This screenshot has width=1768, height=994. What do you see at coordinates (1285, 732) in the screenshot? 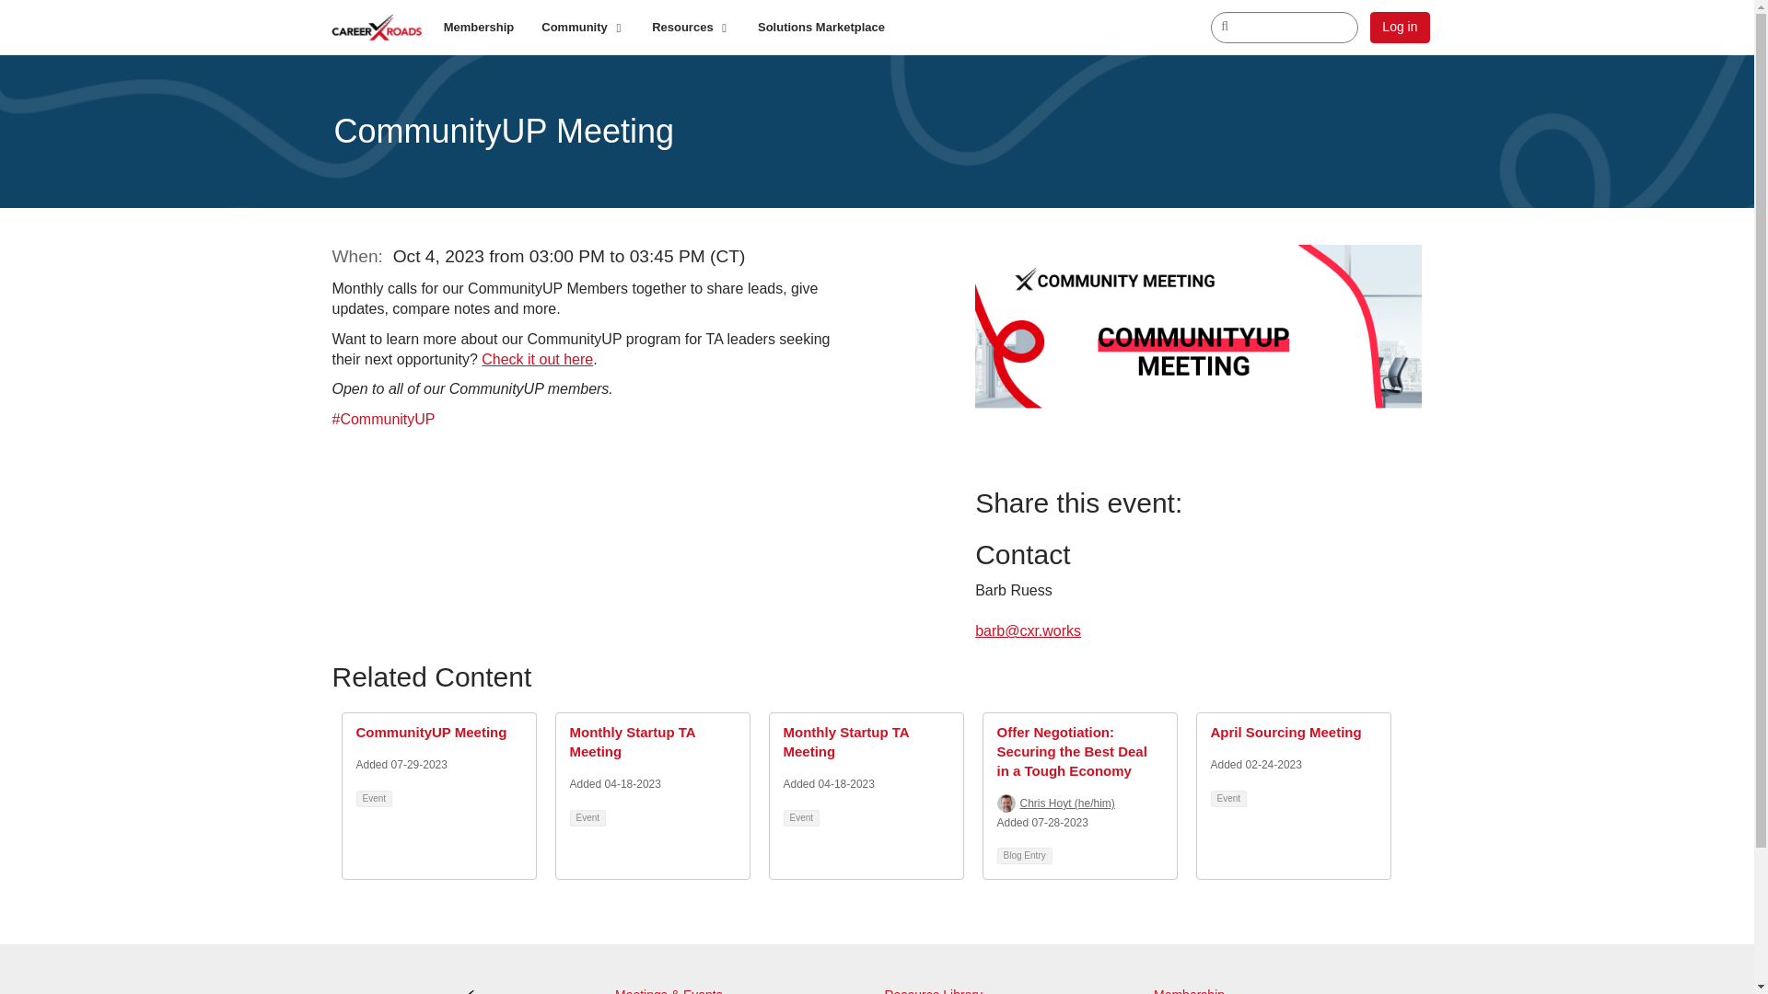
I see `April Sourcing Meeting` at bounding box center [1285, 732].